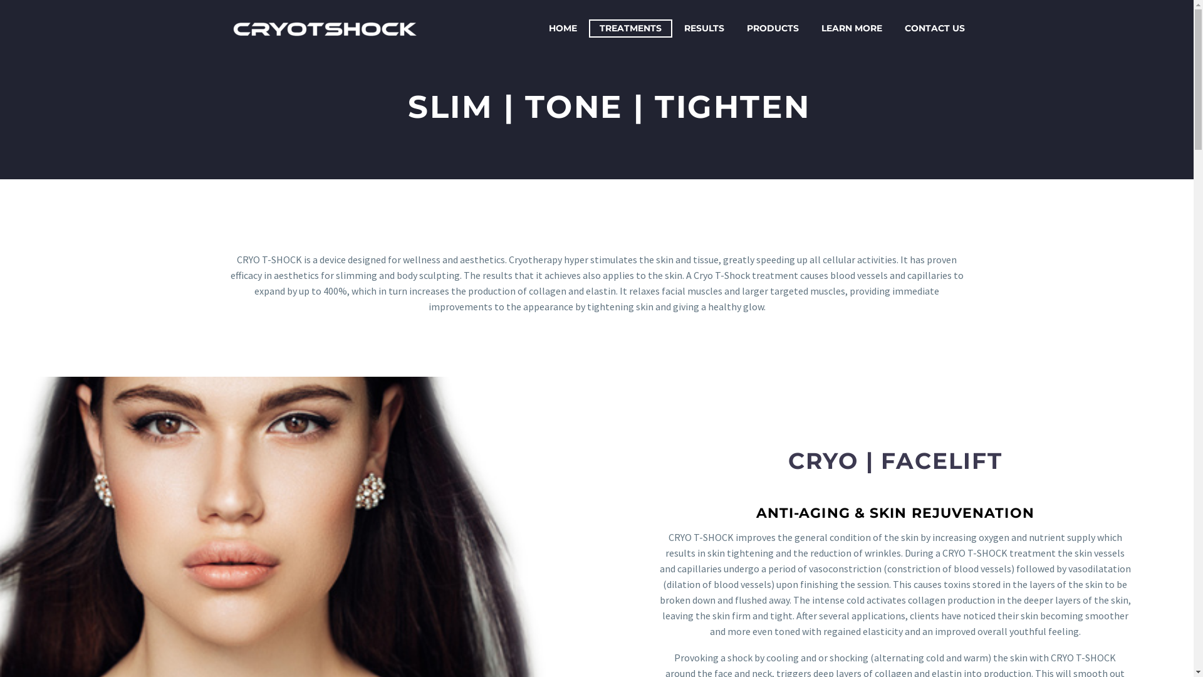 The height and width of the screenshot is (677, 1203). What do you see at coordinates (563, 29) in the screenshot?
I see `HOME` at bounding box center [563, 29].